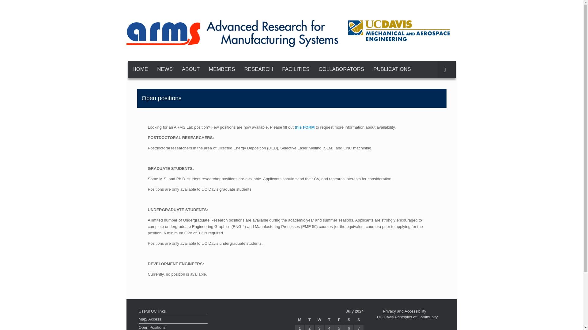 Image resolution: width=588 pixels, height=330 pixels. I want to click on Open Positions, so click(173, 327).